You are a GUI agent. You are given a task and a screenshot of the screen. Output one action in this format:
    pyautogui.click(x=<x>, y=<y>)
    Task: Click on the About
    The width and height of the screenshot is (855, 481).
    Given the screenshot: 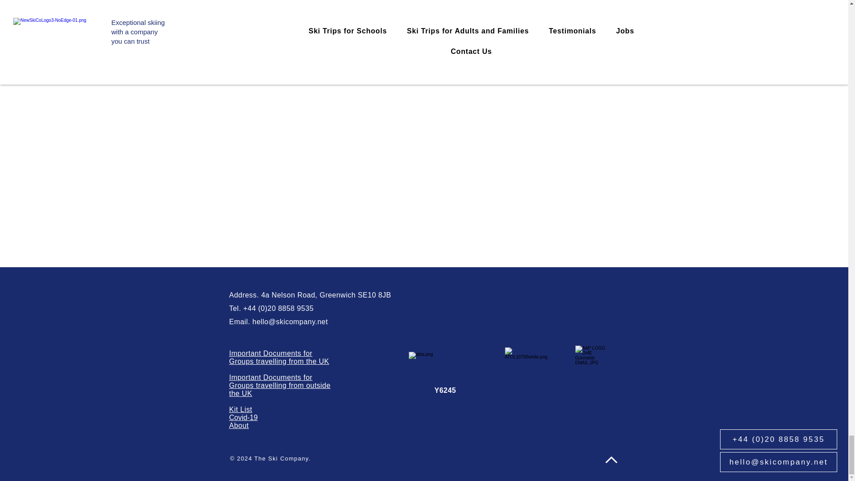 What is the action you would take?
    pyautogui.click(x=239, y=426)
    